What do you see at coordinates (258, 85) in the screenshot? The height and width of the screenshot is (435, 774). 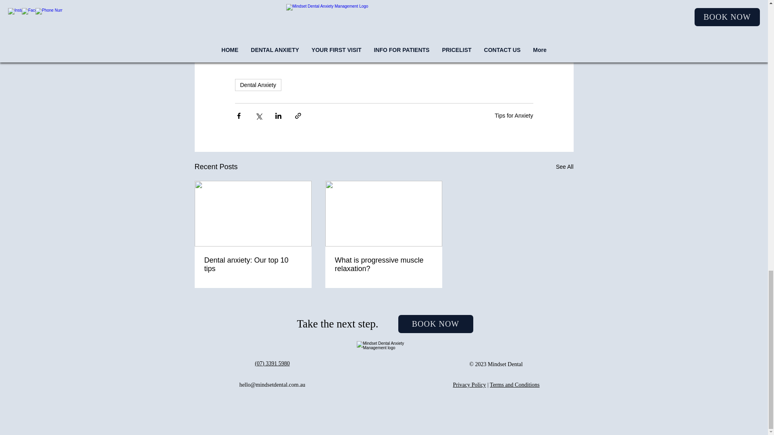 I see `Dental Anxiety` at bounding box center [258, 85].